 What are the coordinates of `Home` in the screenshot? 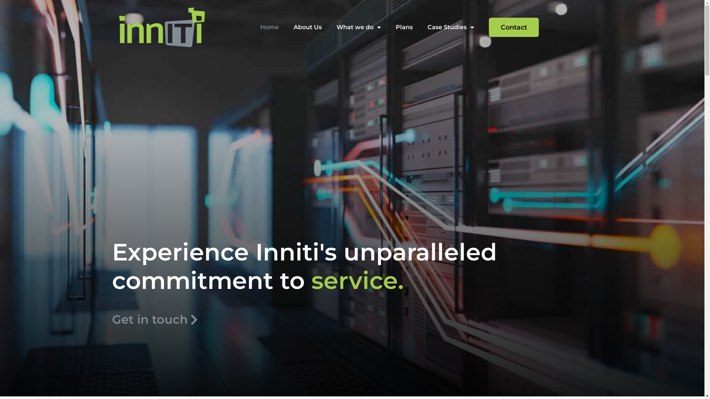 It's located at (270, 27).